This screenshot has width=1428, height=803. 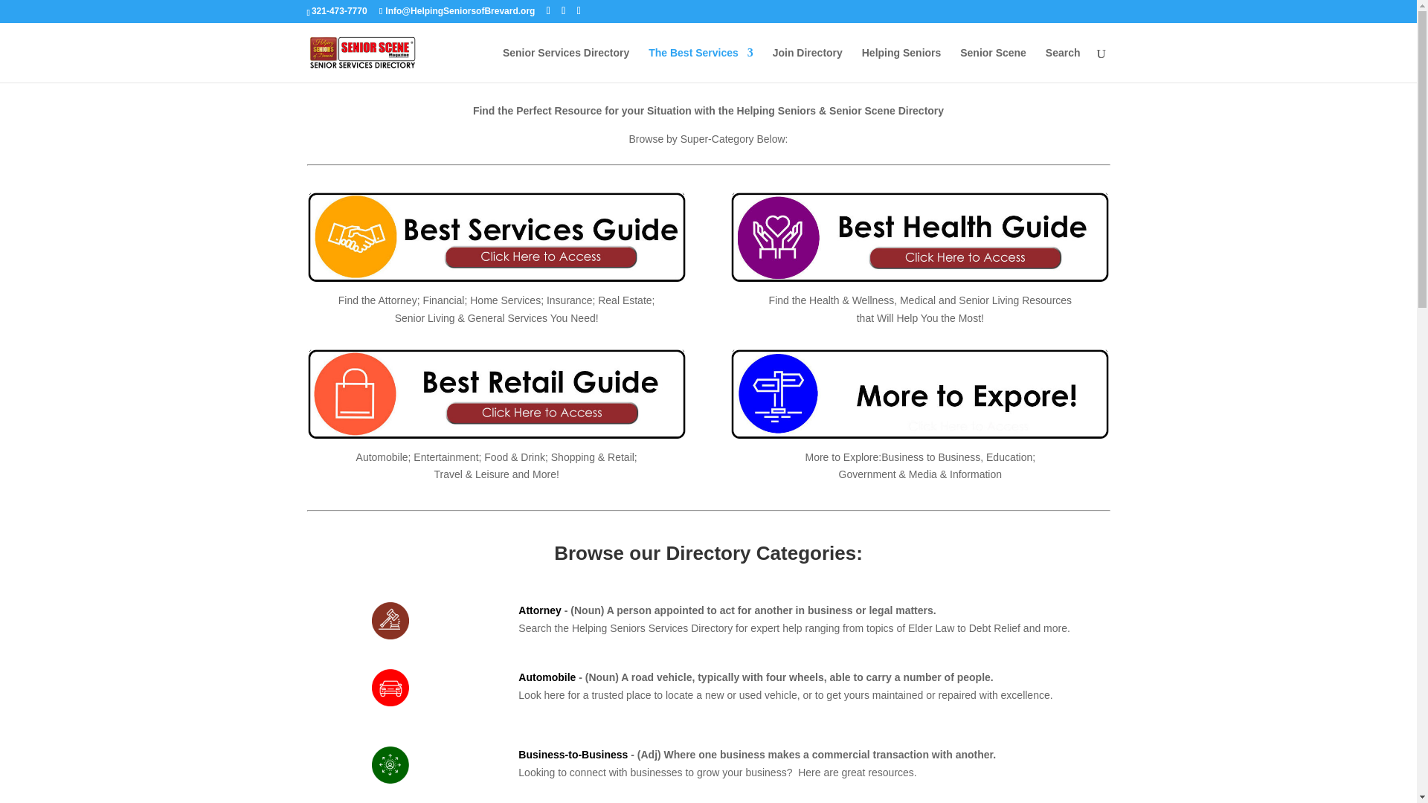 I want to click on Join Directory, so click(x=807, y=65).